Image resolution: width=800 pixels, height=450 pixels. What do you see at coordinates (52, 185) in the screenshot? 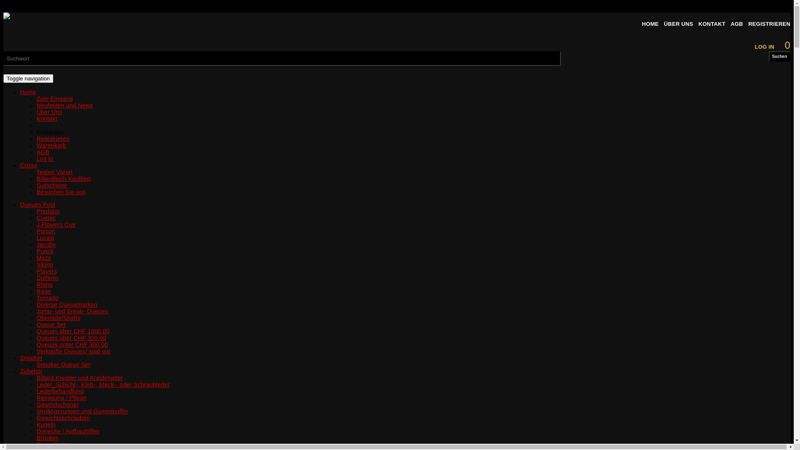
I see `Gutscheine` at bounding box center [52, 185].